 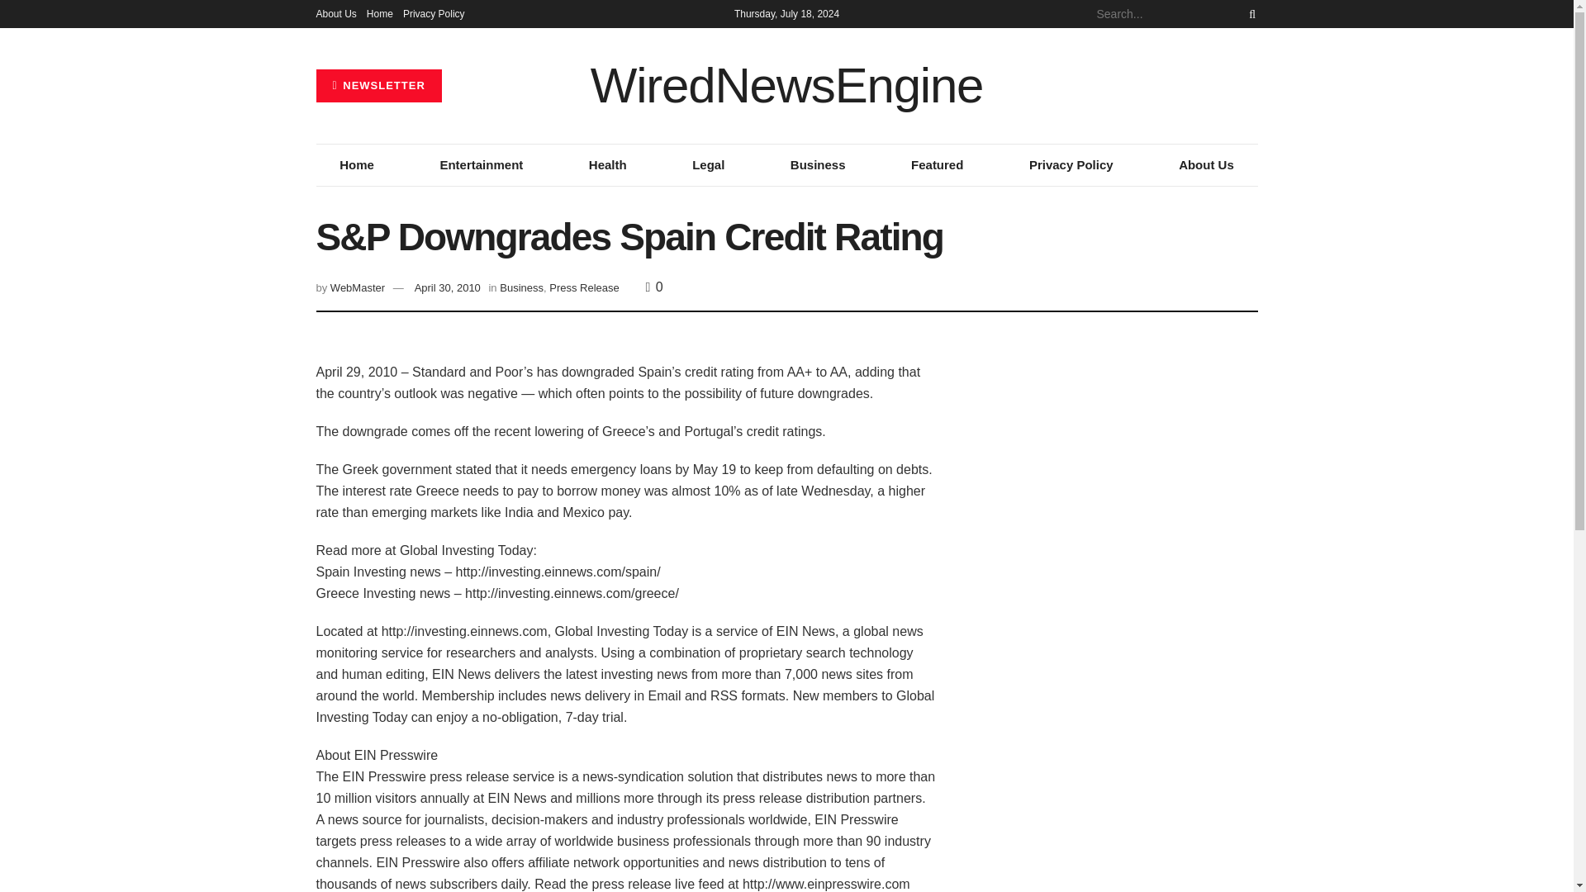 What do you see at coordinates (521, 287) in the screenshot?
I see `Business` at bounding box center [521, 287].